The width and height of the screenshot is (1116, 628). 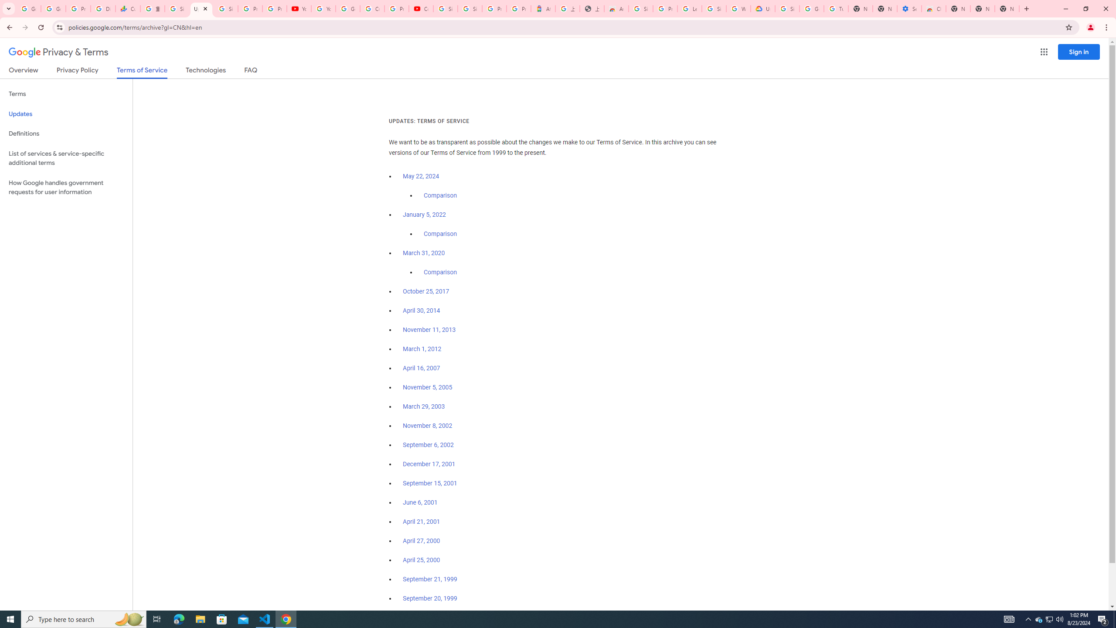 I want to click on June 6, 2001, so click(x=420, y=502).